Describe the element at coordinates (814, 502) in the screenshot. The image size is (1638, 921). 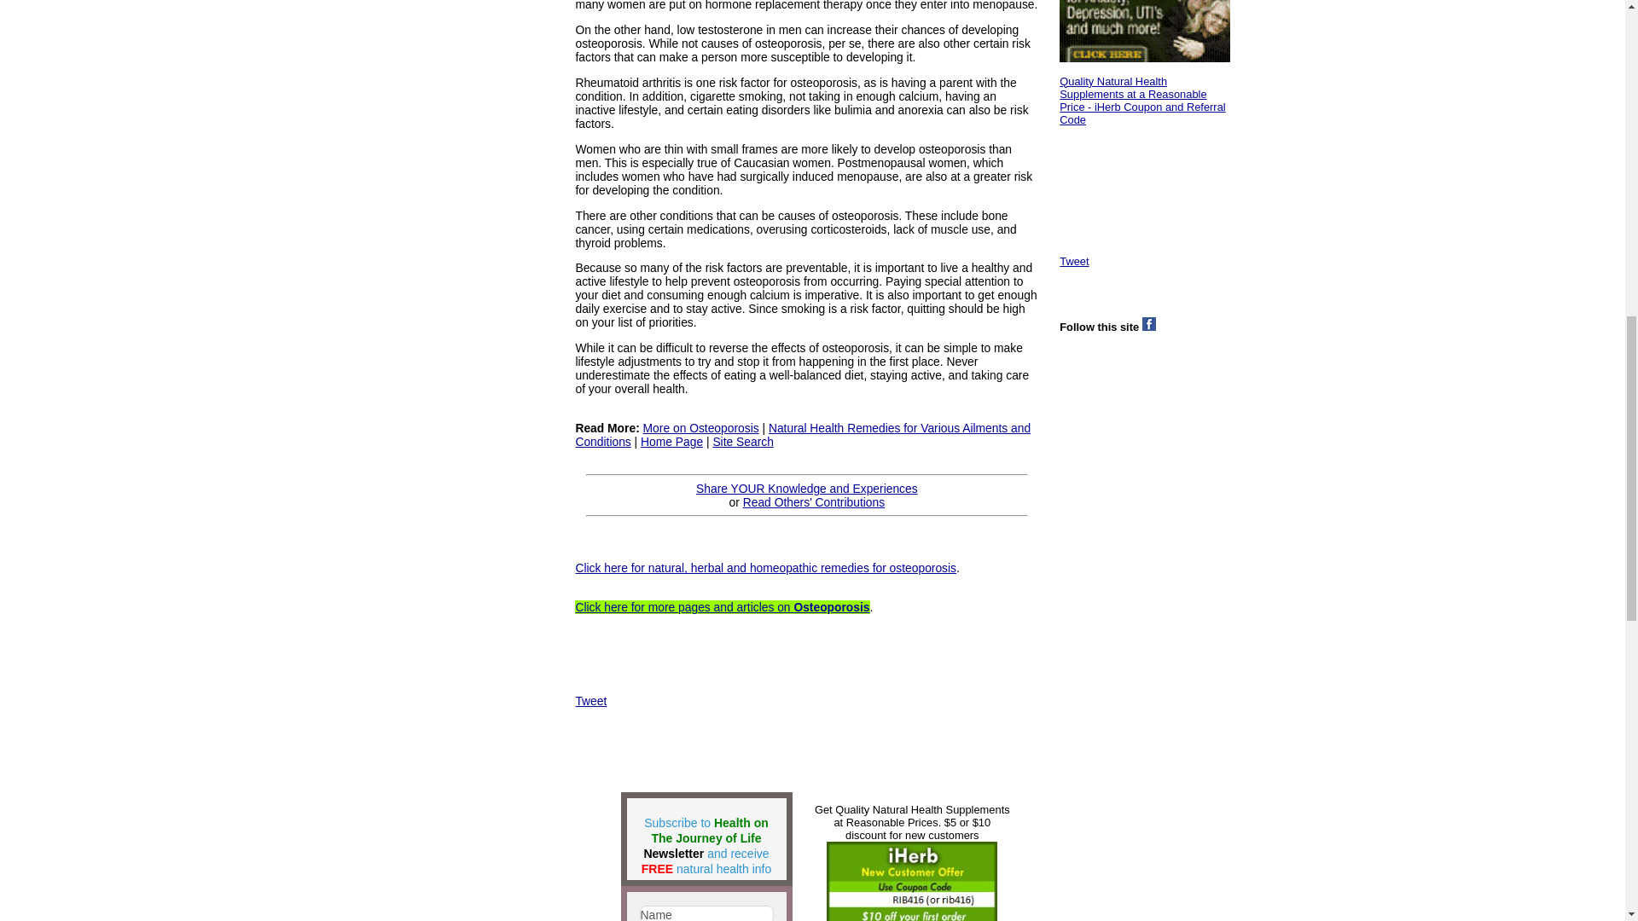
I see `Read Others' Contributions` at that location.